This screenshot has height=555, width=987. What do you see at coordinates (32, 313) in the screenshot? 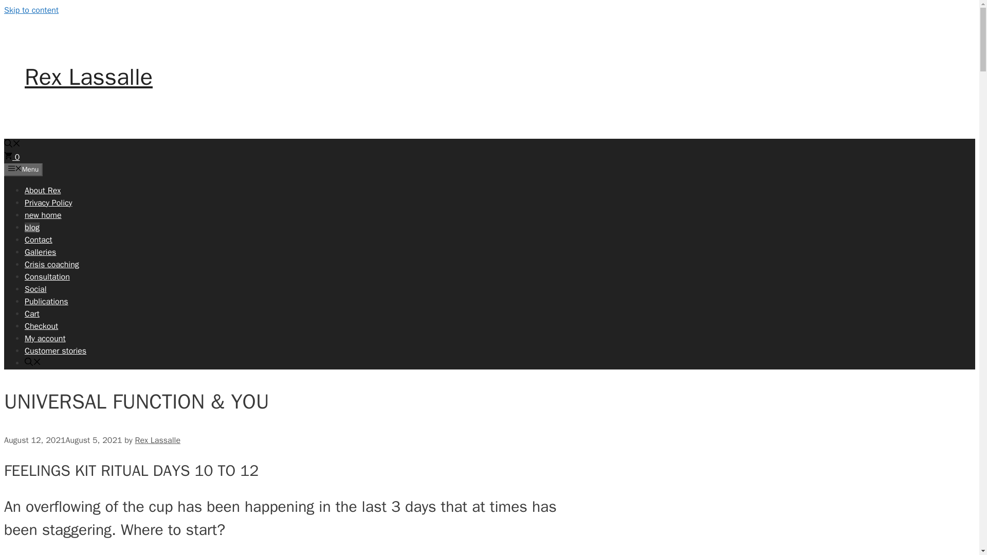
I see `Cart` at bounding box center [32, 313].